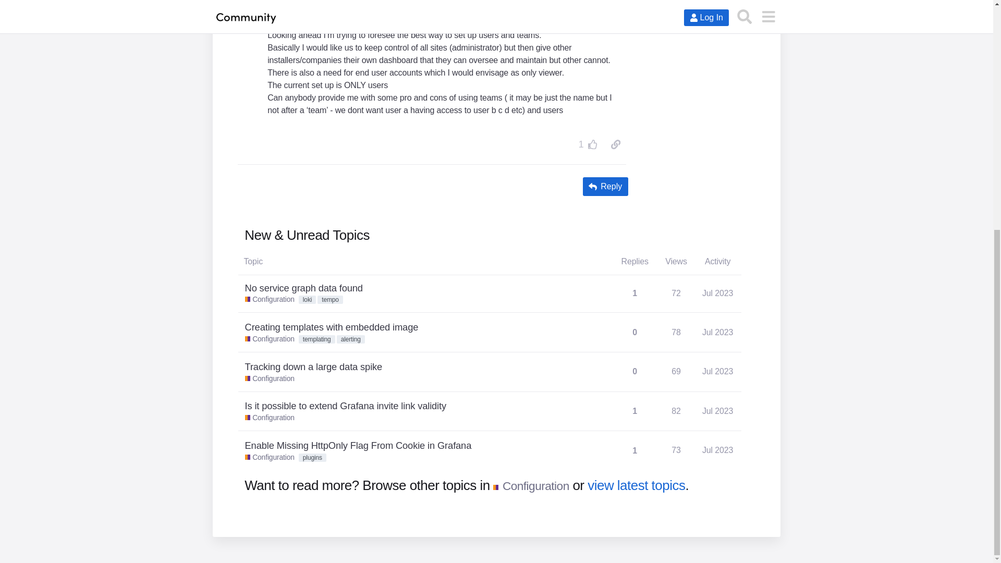  What do you see at coordinates (719, 297) in the screenshot?
I see `Jul 2023` at bounding box center [719, 297].